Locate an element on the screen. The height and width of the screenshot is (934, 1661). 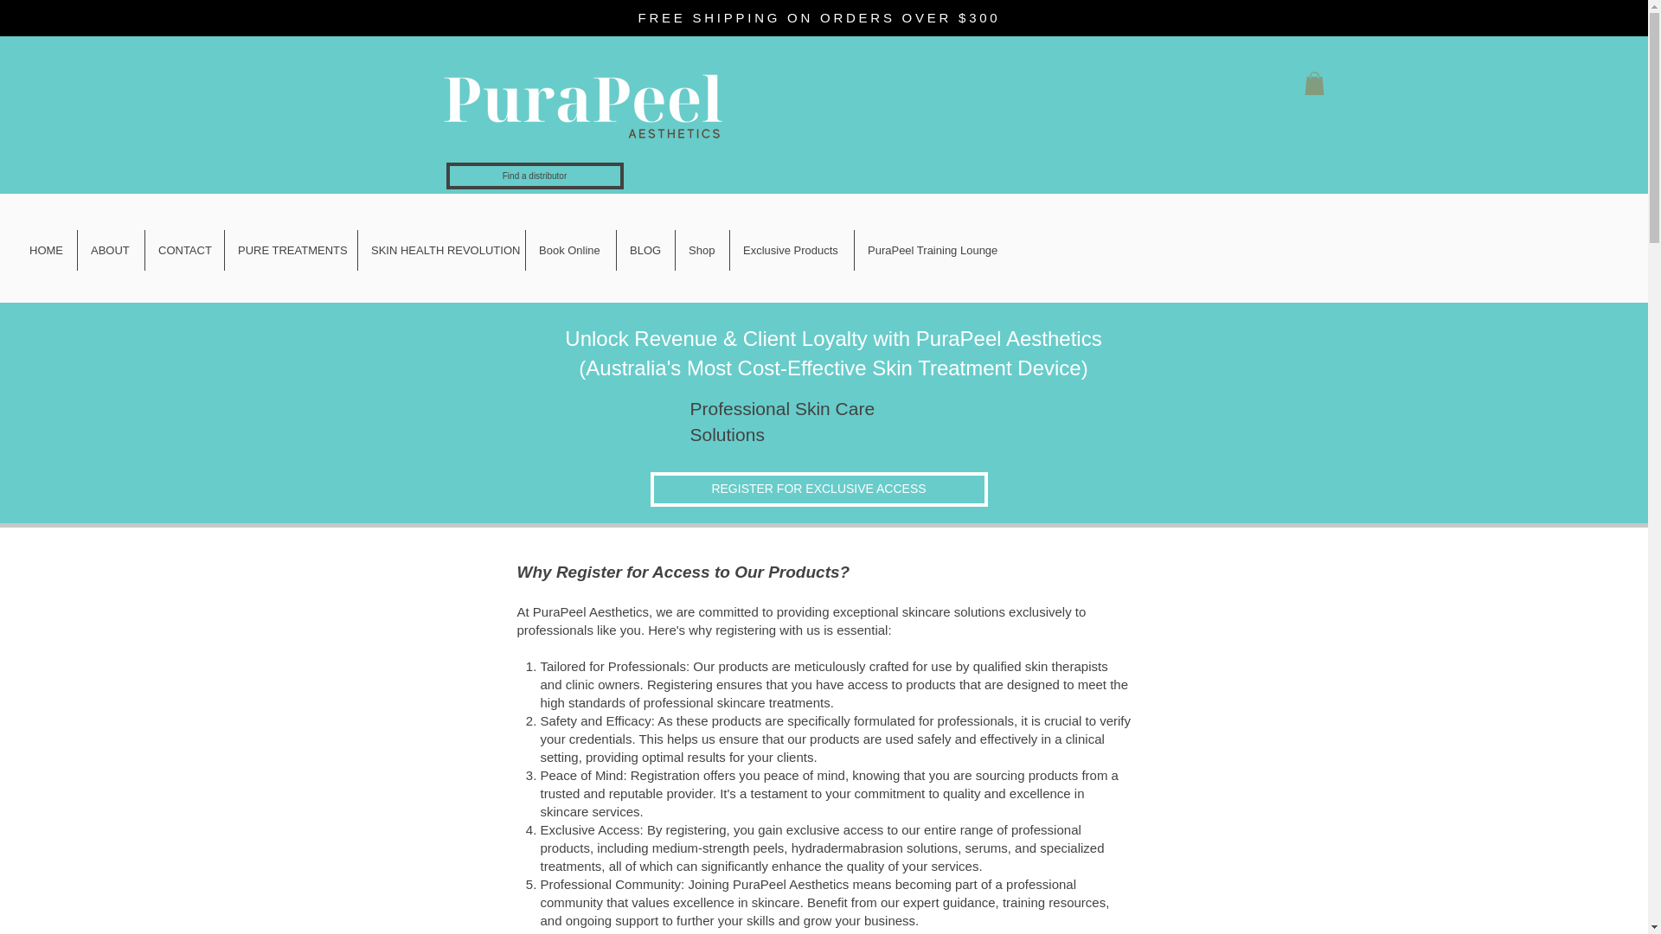
Shop is located at coordinates (702, 250).